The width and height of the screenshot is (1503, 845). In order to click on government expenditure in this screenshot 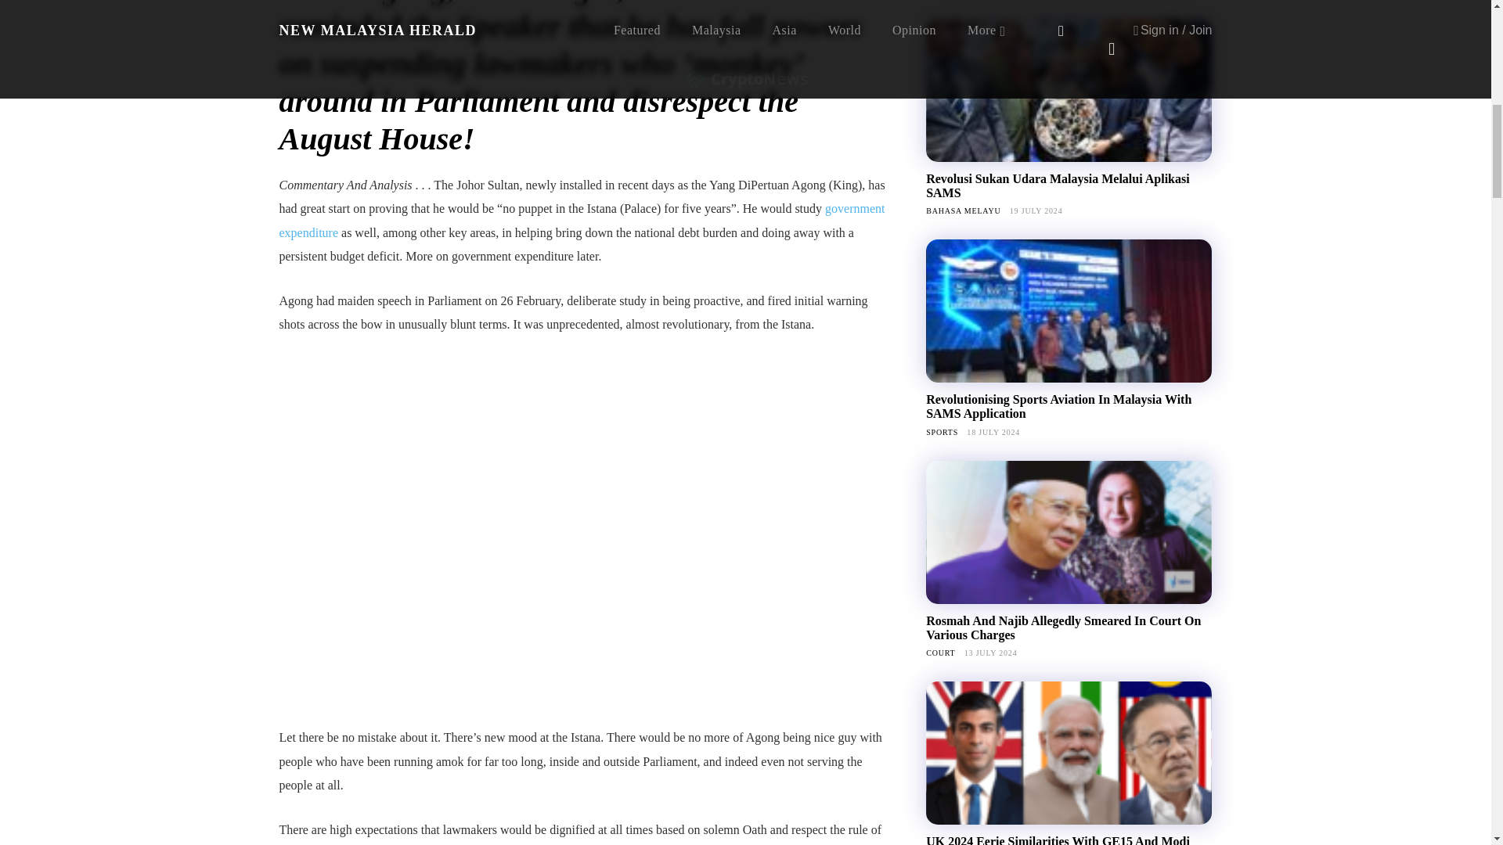, I will do `click(581, 220)`.